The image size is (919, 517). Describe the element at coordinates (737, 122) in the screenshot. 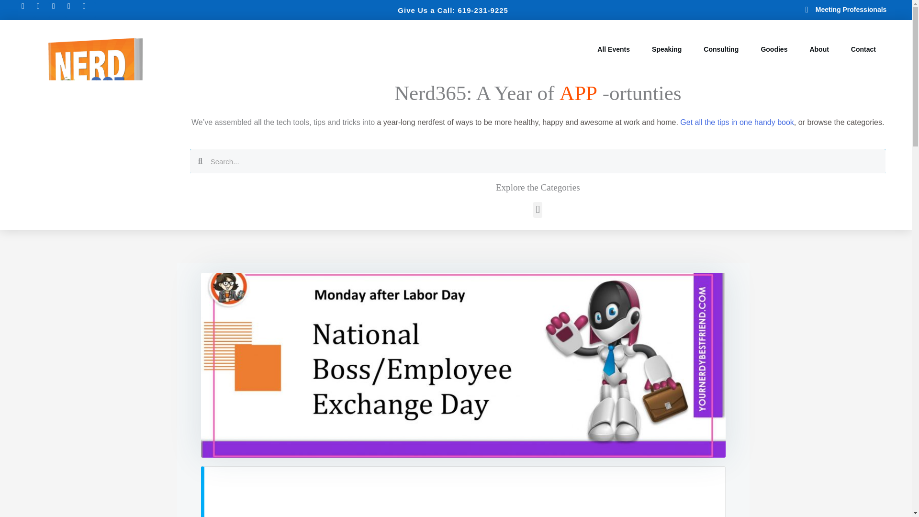

I see `Get all the tips in one handy book` at that location.